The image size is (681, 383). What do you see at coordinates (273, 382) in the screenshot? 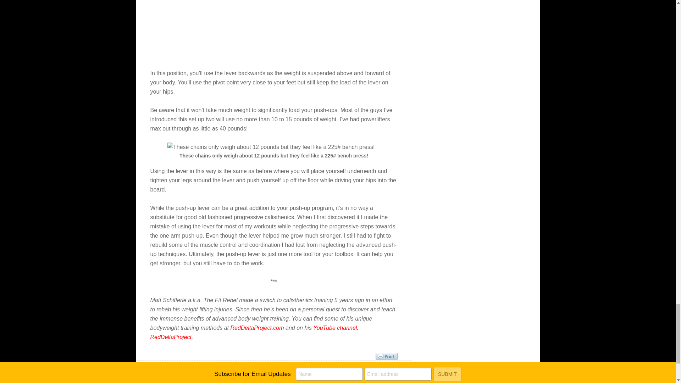
I see `PUSH-UP LEVER` at bounding box center [273, 382].